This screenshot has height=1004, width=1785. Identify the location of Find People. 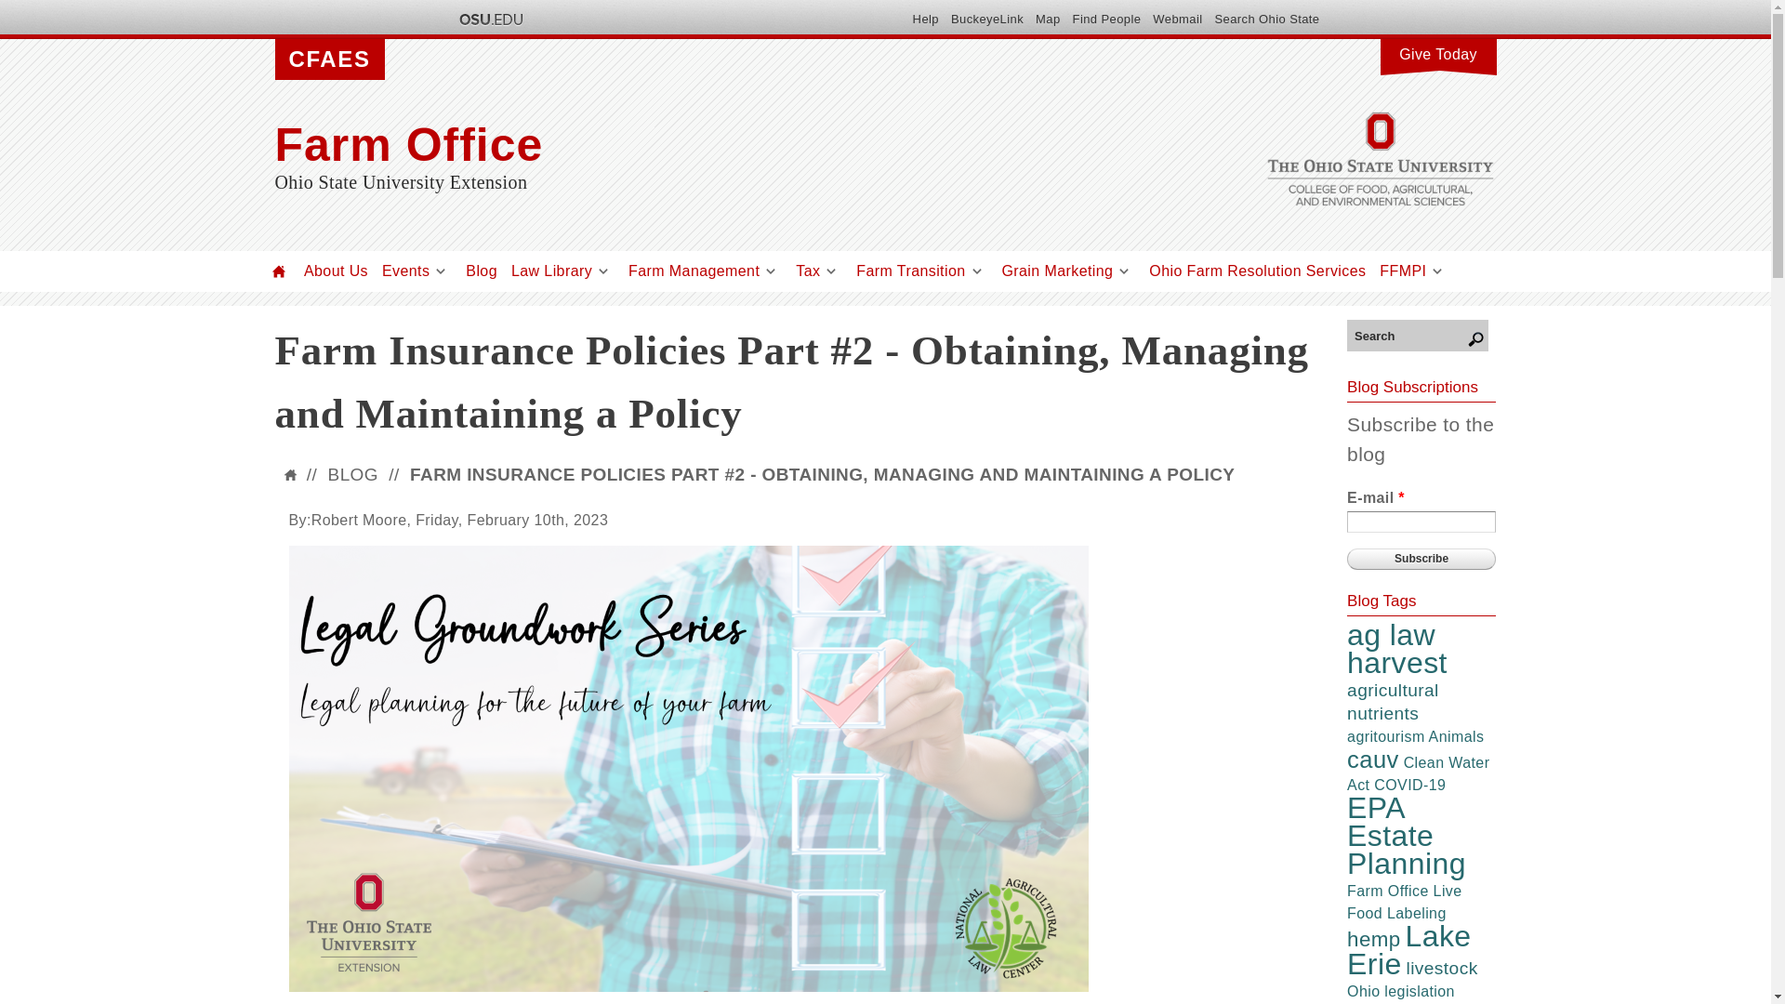
(1106, 19).